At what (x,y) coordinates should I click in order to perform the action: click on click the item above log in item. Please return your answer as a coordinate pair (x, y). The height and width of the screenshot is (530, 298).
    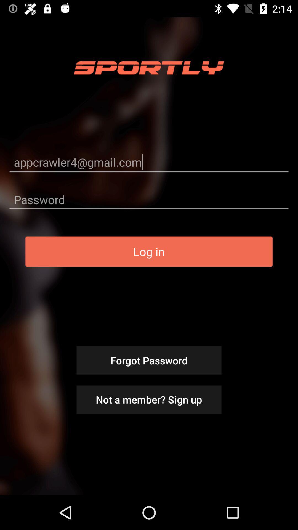
    Looking at the image, I should click on (149, 199).